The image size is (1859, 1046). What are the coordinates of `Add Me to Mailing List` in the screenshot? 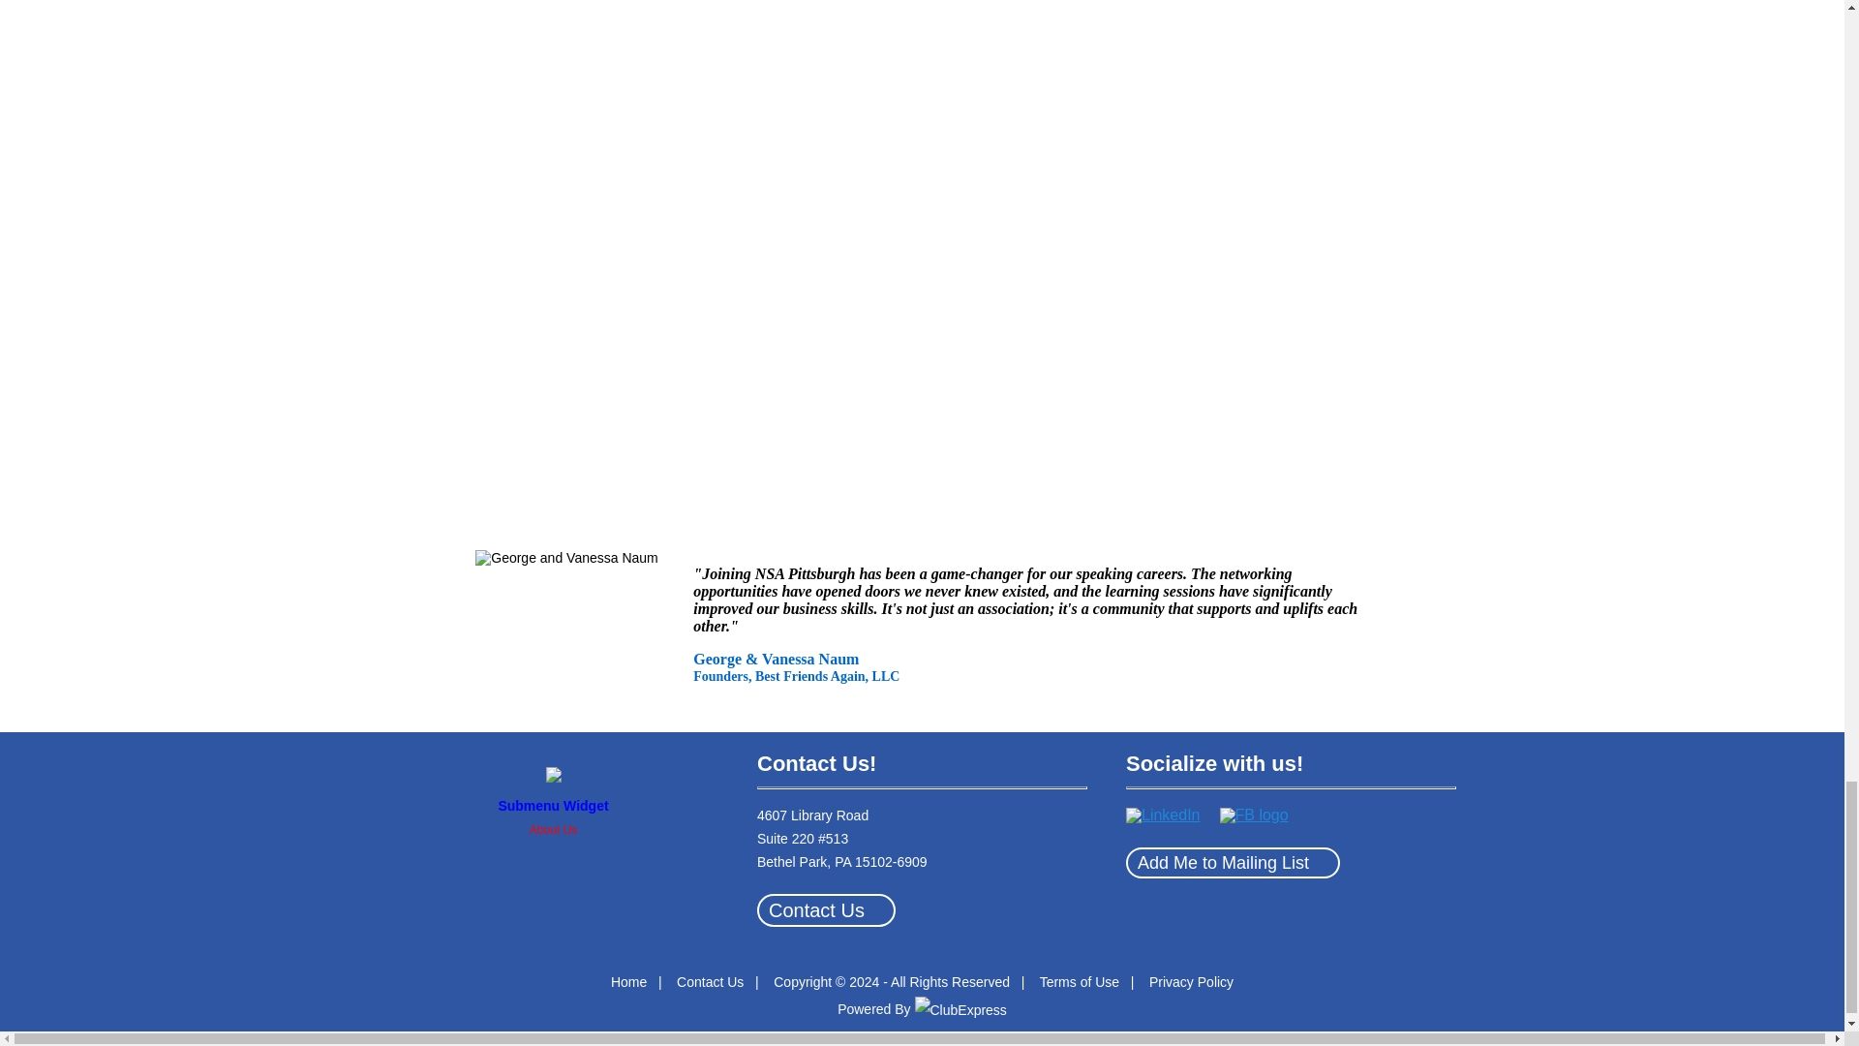 It's located at (1234, 862).